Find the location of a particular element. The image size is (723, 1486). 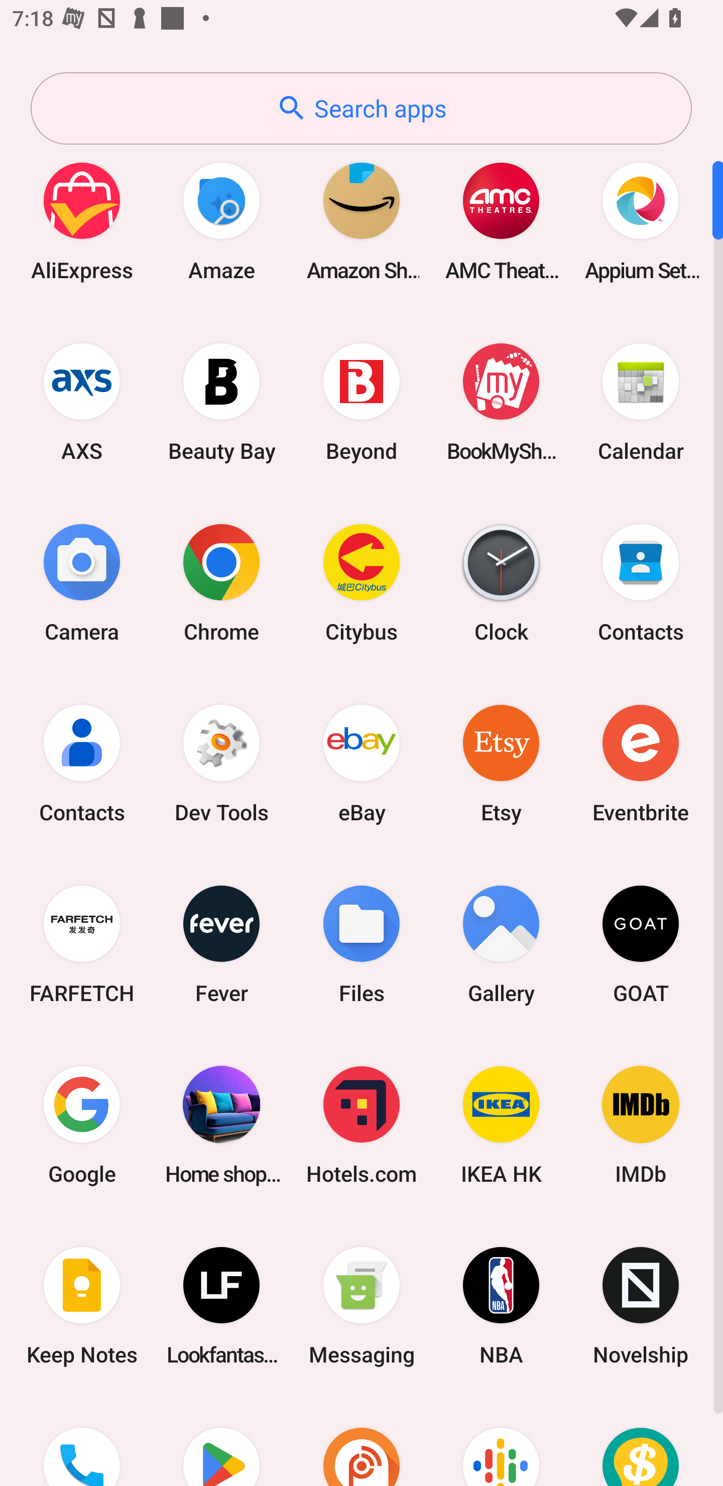

Price is located at coordinates (641, 1441).